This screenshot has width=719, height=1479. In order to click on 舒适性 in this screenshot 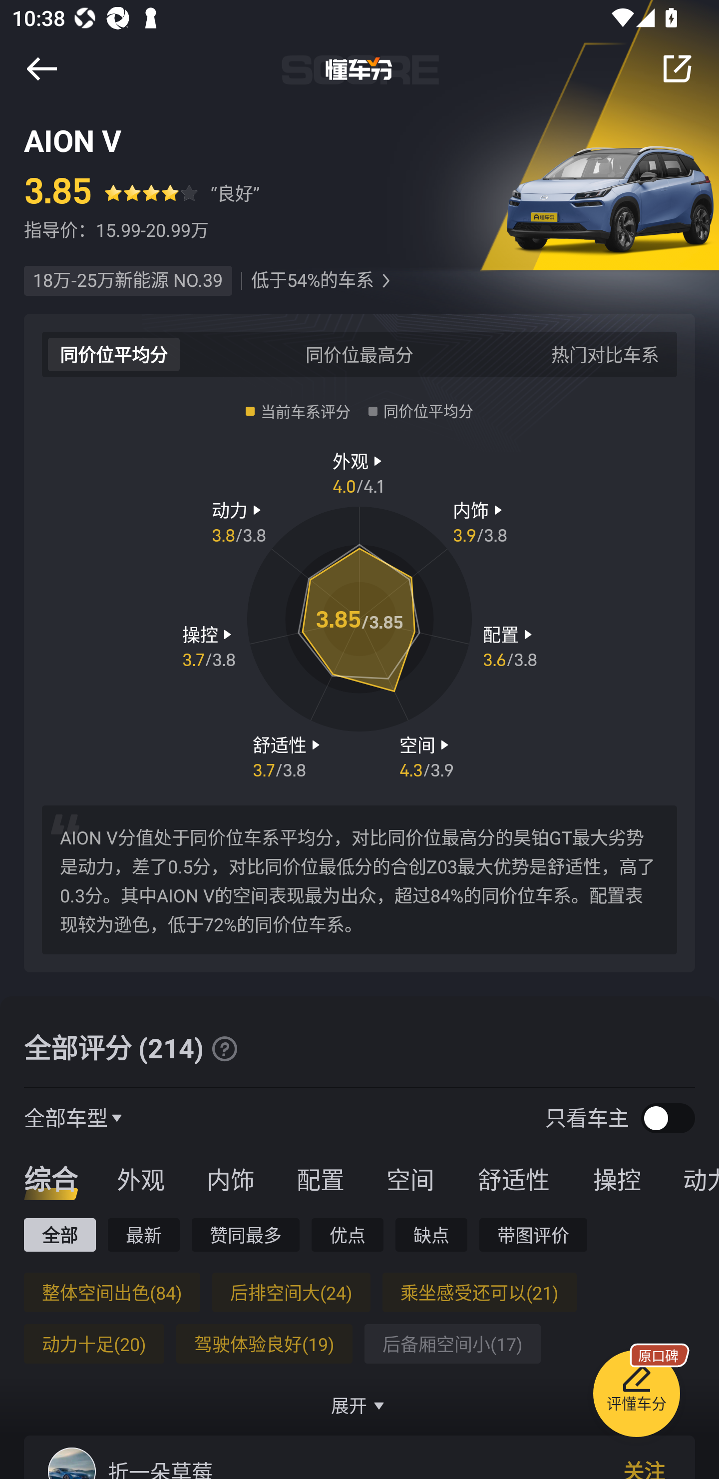, I will do `click(513, 1179)`.